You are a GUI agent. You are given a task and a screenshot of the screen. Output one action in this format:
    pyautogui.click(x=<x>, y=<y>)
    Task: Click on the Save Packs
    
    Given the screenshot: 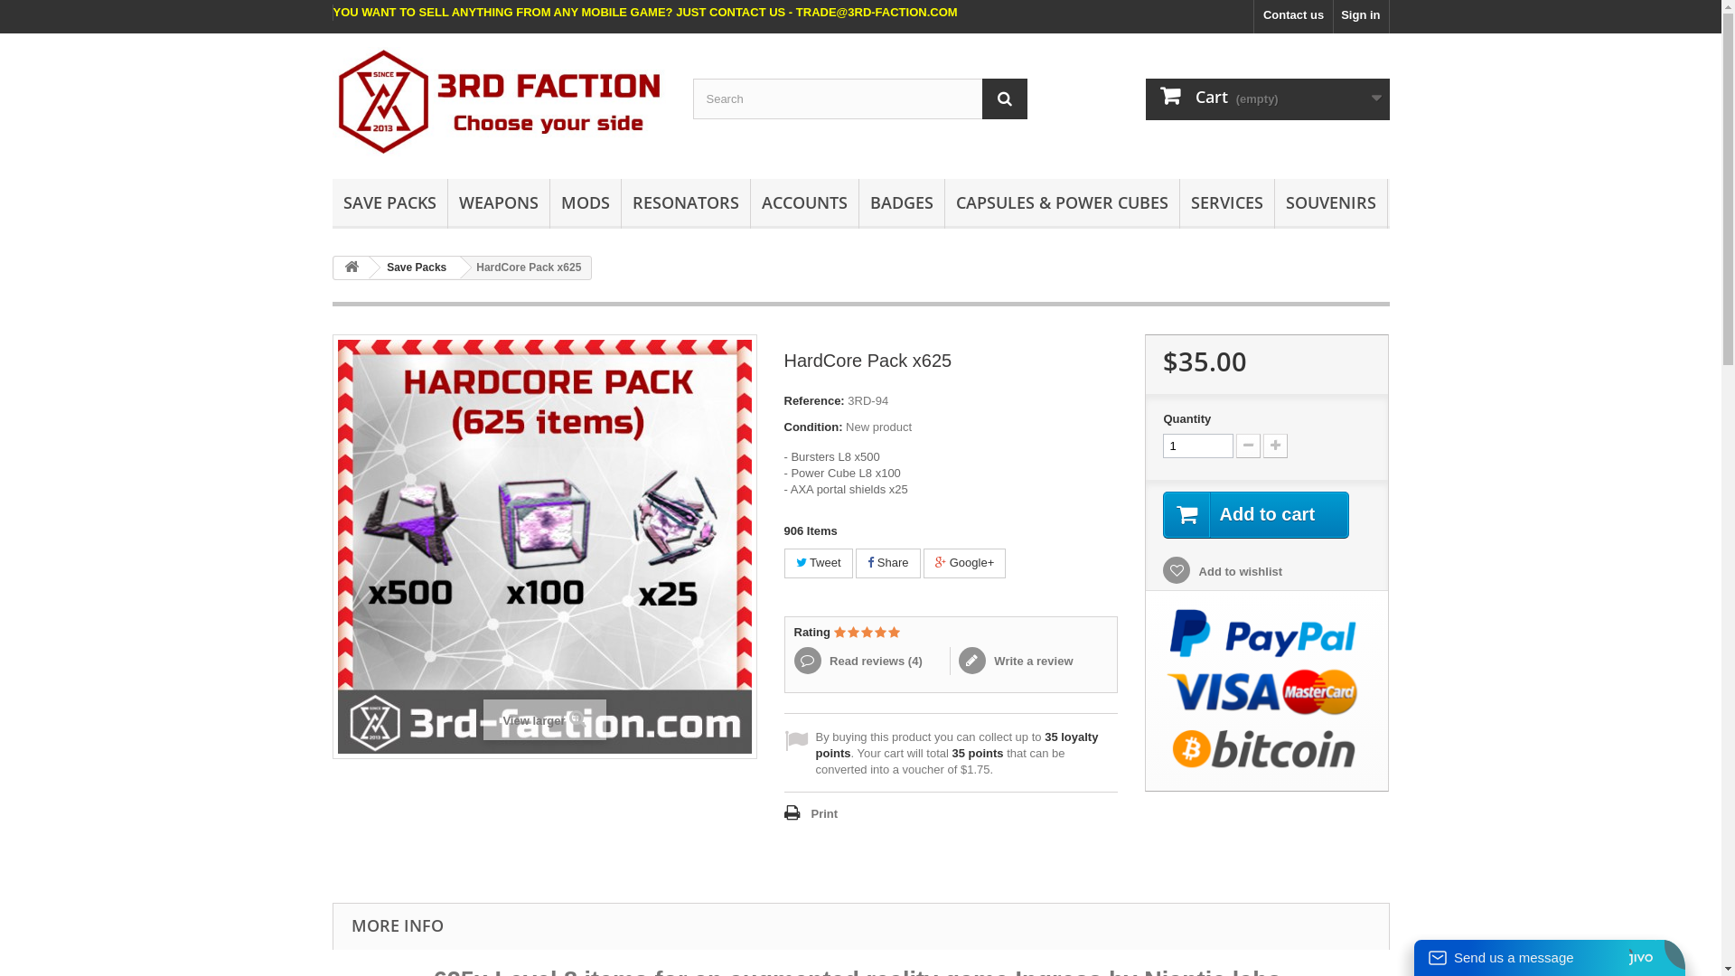 What is the action you would take?
    pyautogui.click(x=413, y=267)
    